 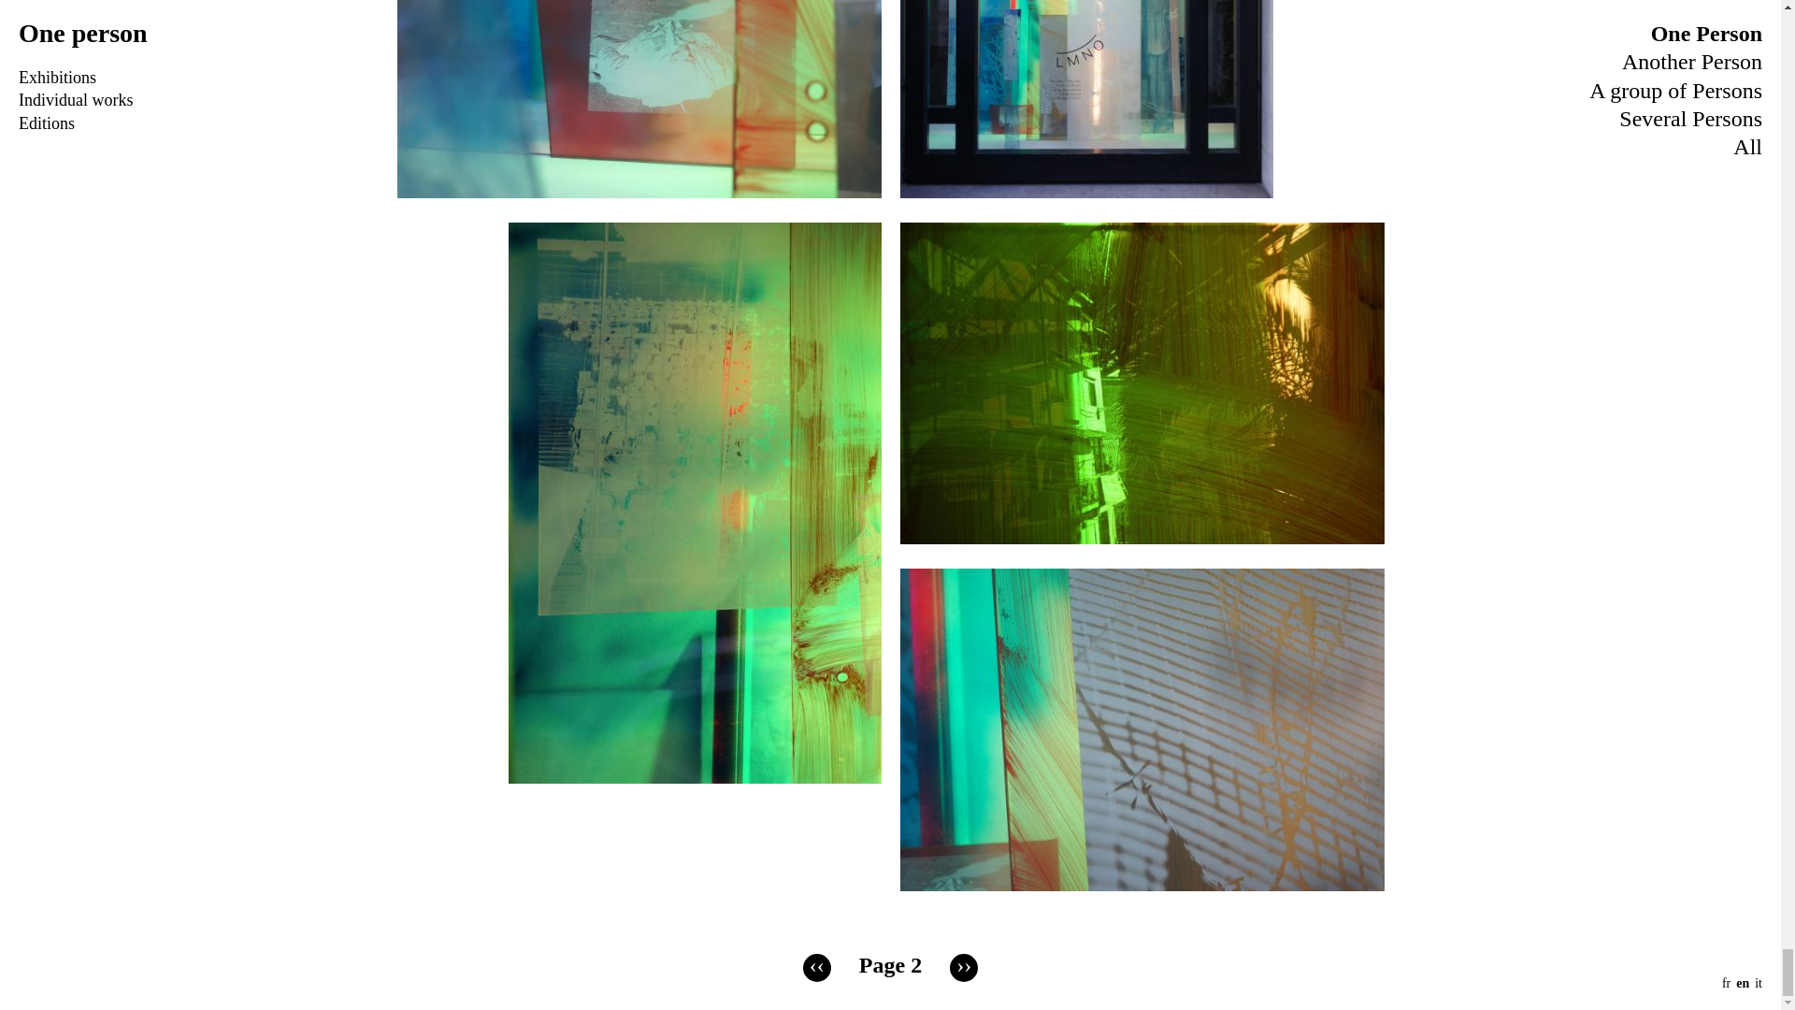 What do you see at coordinates (963, 967) in the screenshot?
I see `Go to next page` at bounding box center [963, 967].